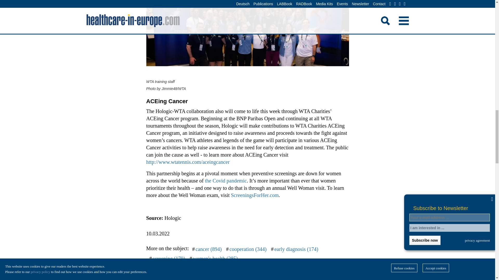  I want to click on Hologic, Inc., so click(209, 268).